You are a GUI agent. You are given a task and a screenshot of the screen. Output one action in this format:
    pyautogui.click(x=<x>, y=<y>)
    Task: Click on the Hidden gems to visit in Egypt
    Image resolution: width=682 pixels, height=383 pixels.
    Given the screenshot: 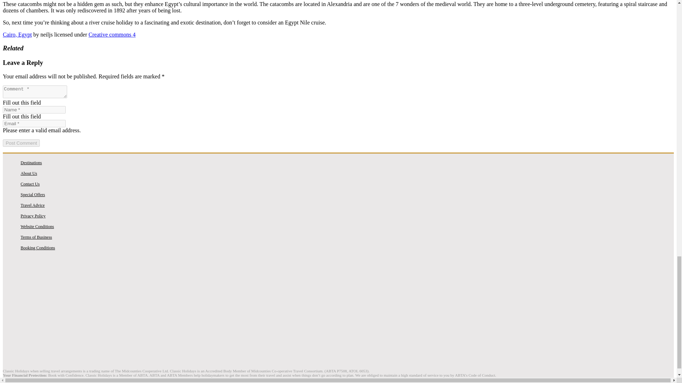 What is the action you would take?
    pyautogui.click(x=338, y=346)
    